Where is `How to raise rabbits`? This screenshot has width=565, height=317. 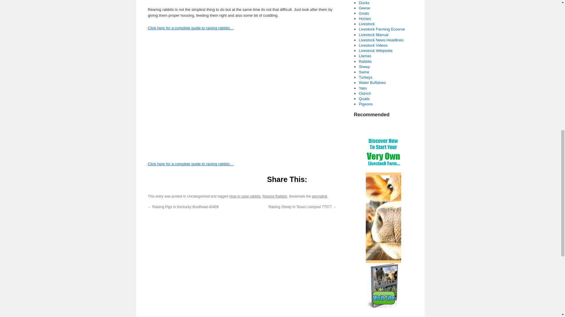 How to raise rabbits is located at coordinates (245, 196).